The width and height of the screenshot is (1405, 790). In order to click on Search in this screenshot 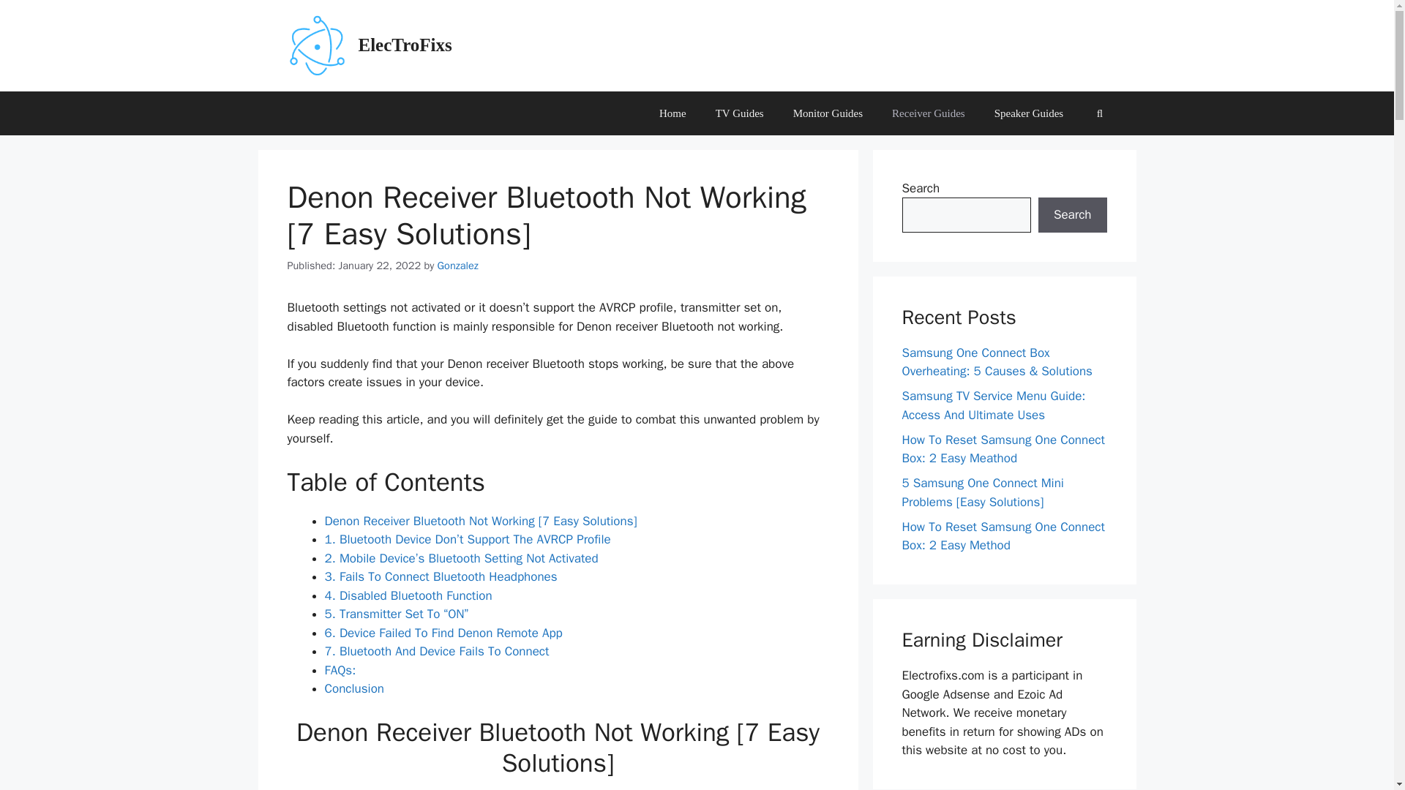, I will do `click(1072, 215)`.